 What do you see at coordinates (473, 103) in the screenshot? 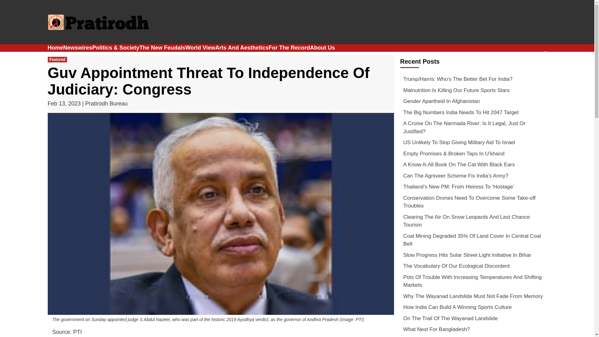
I see `Gender Apartheid In Afghanistan` at bounding box center [473, 103].